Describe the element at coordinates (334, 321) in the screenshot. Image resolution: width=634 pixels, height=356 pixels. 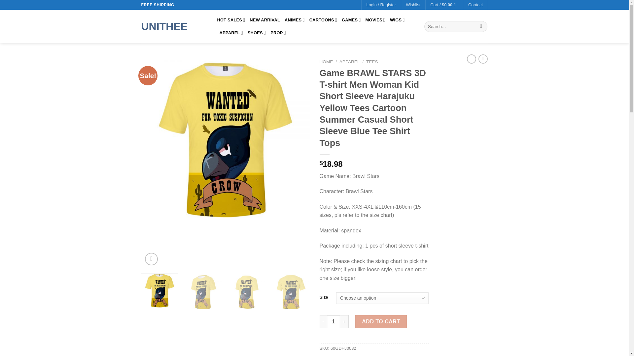
I see `Qty` at that location.